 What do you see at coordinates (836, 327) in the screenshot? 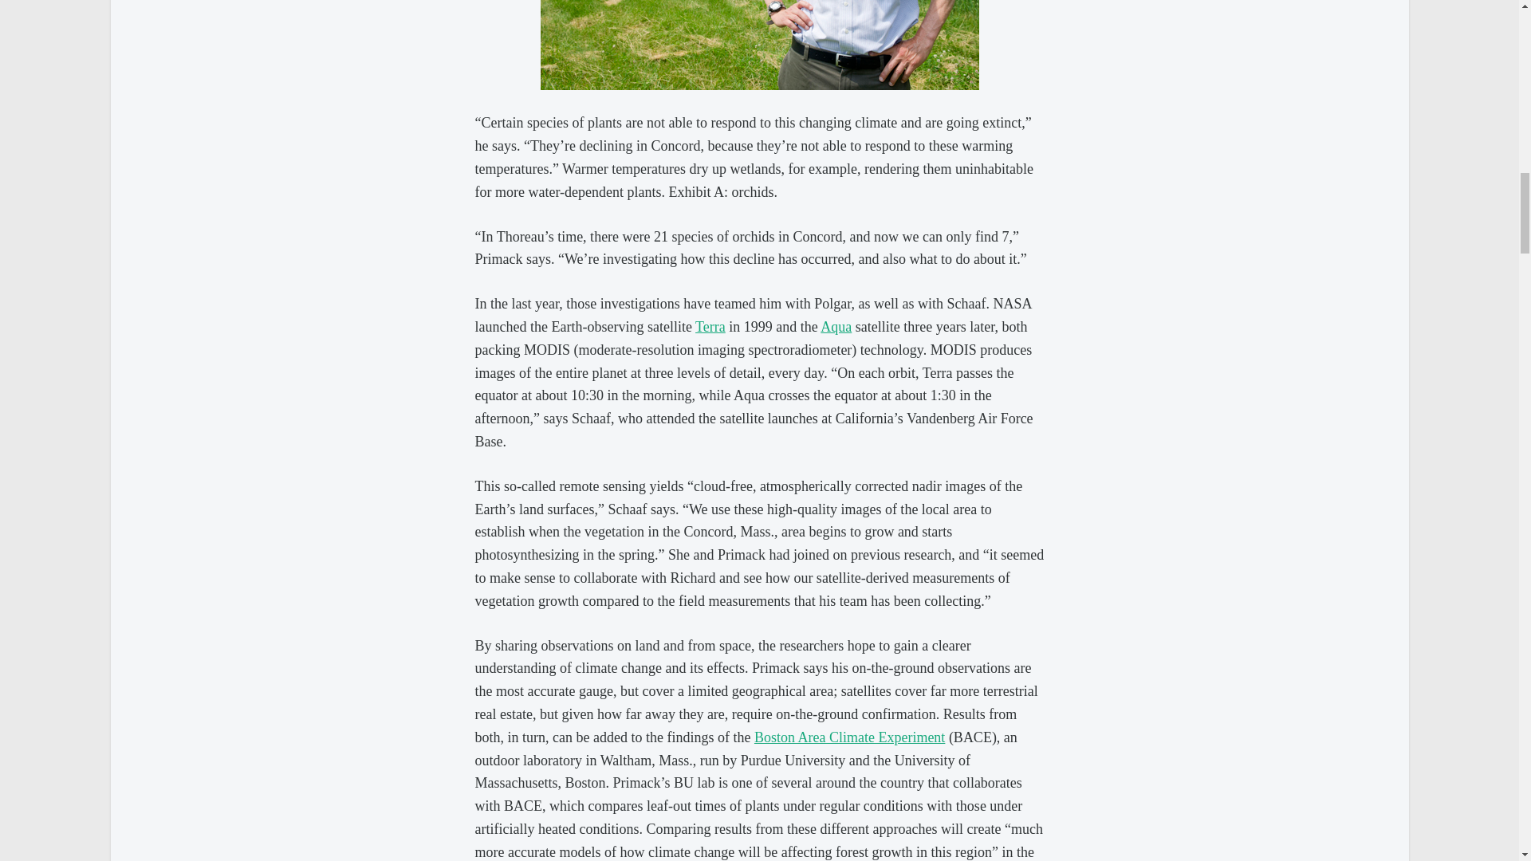
I see `Aqua` at bounding box center [836, 327].